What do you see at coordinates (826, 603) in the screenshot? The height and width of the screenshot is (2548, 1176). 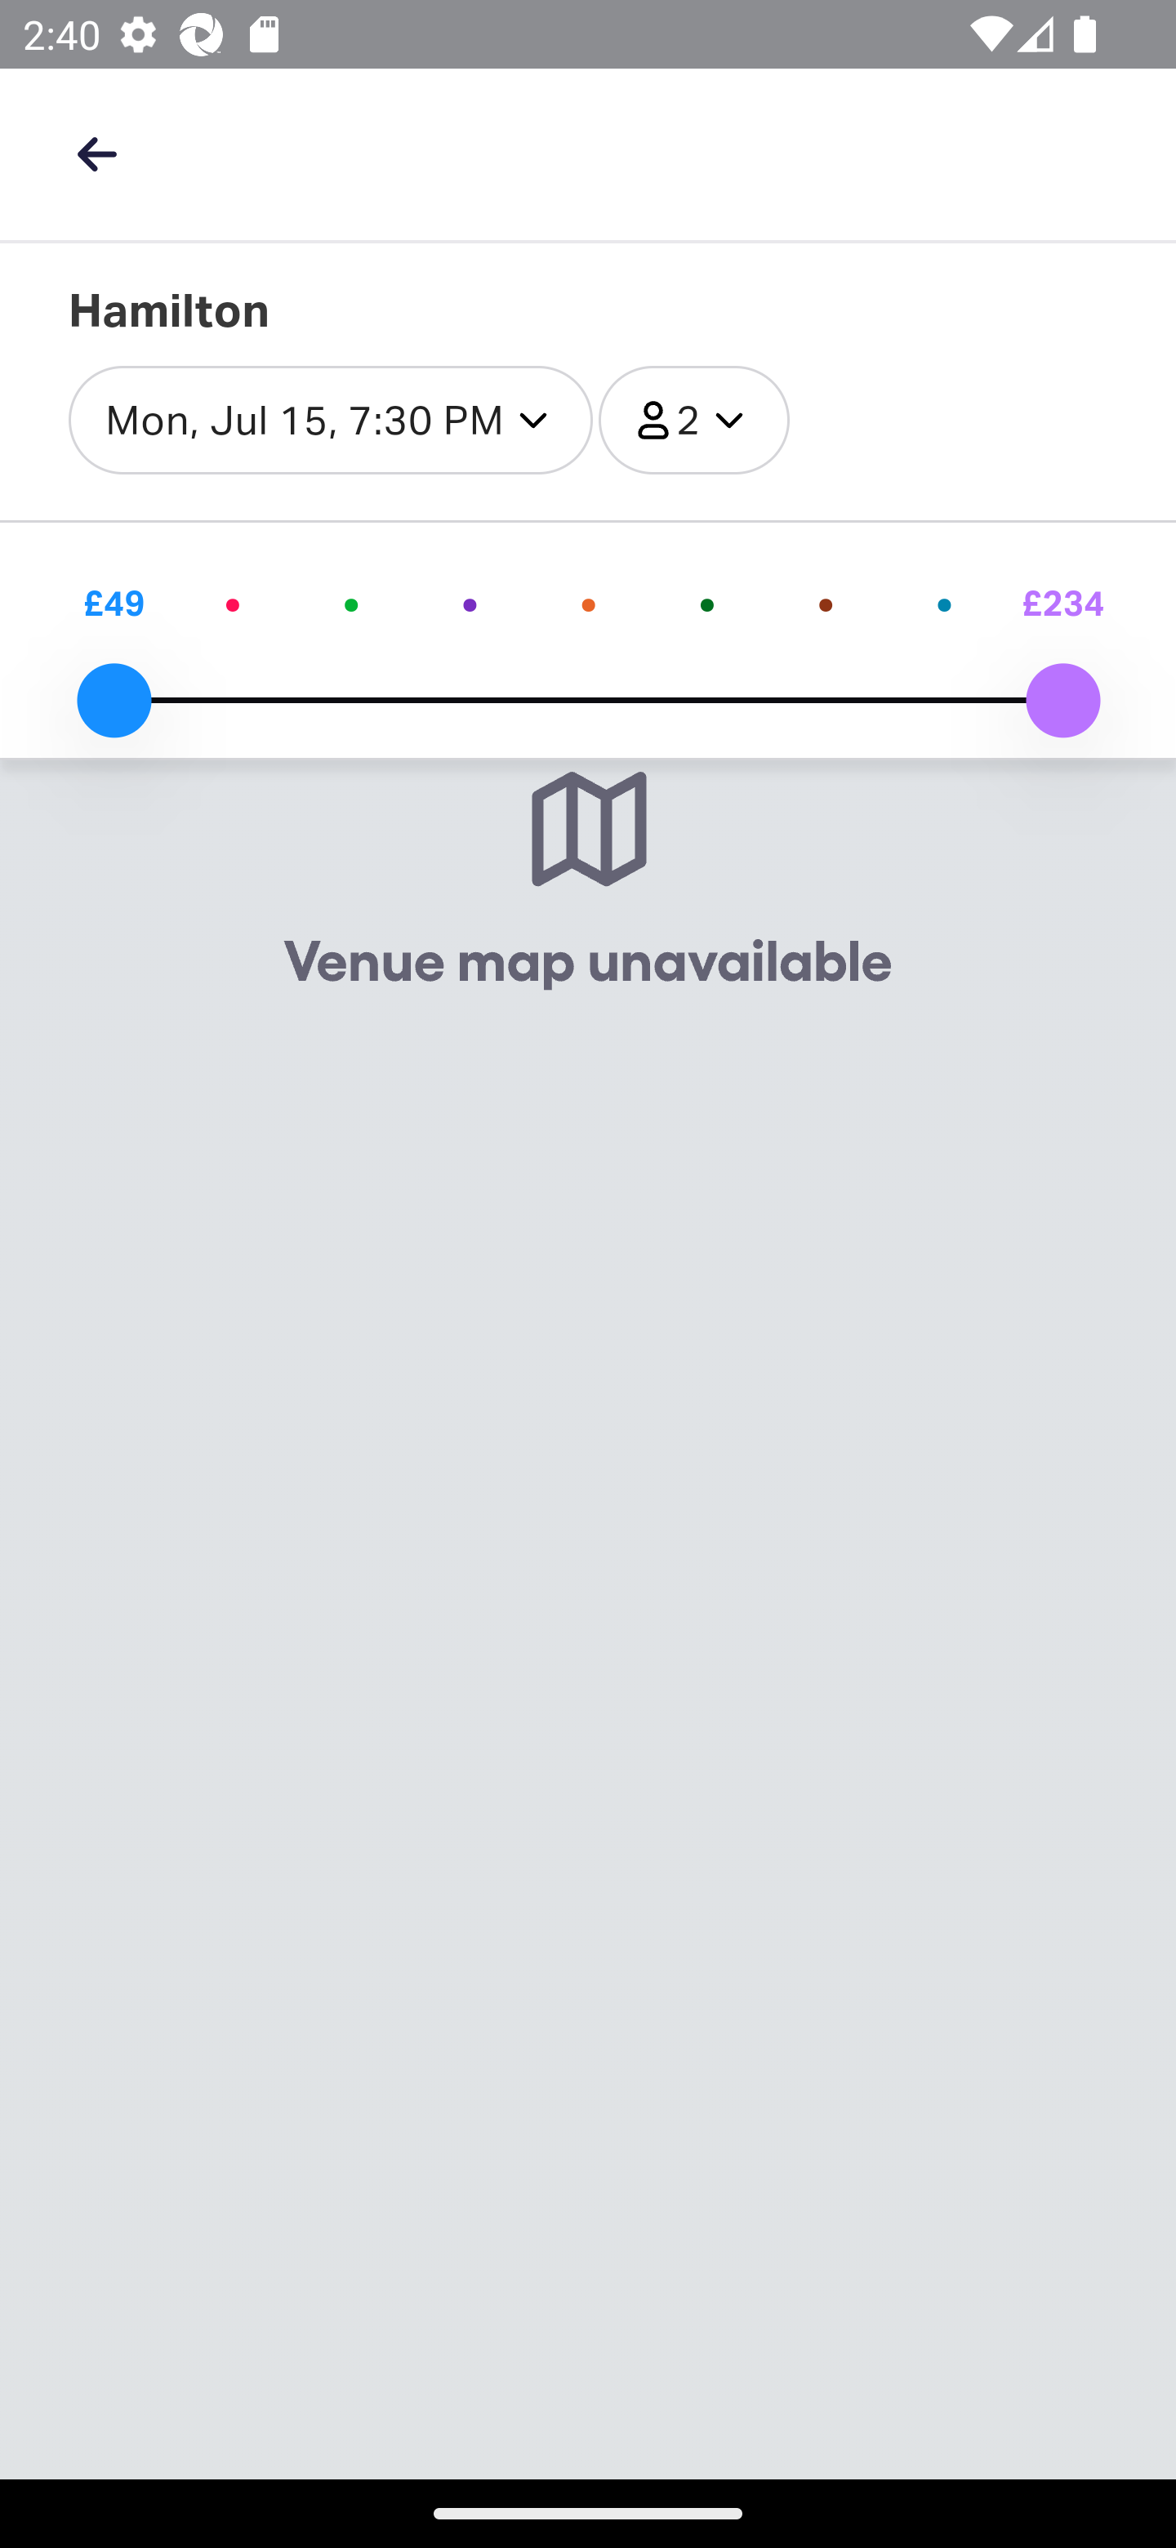 I see `•` at bounding box center [826, 603].